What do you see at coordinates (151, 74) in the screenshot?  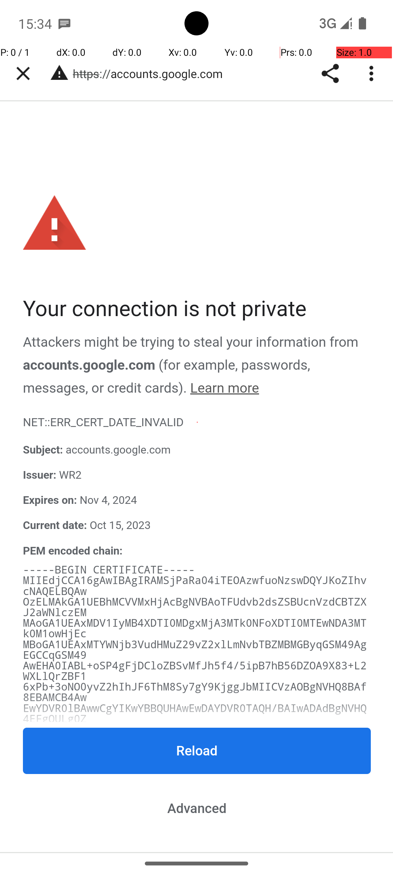 I see `https://accounts.google.com` at bounding box center [151, 74].